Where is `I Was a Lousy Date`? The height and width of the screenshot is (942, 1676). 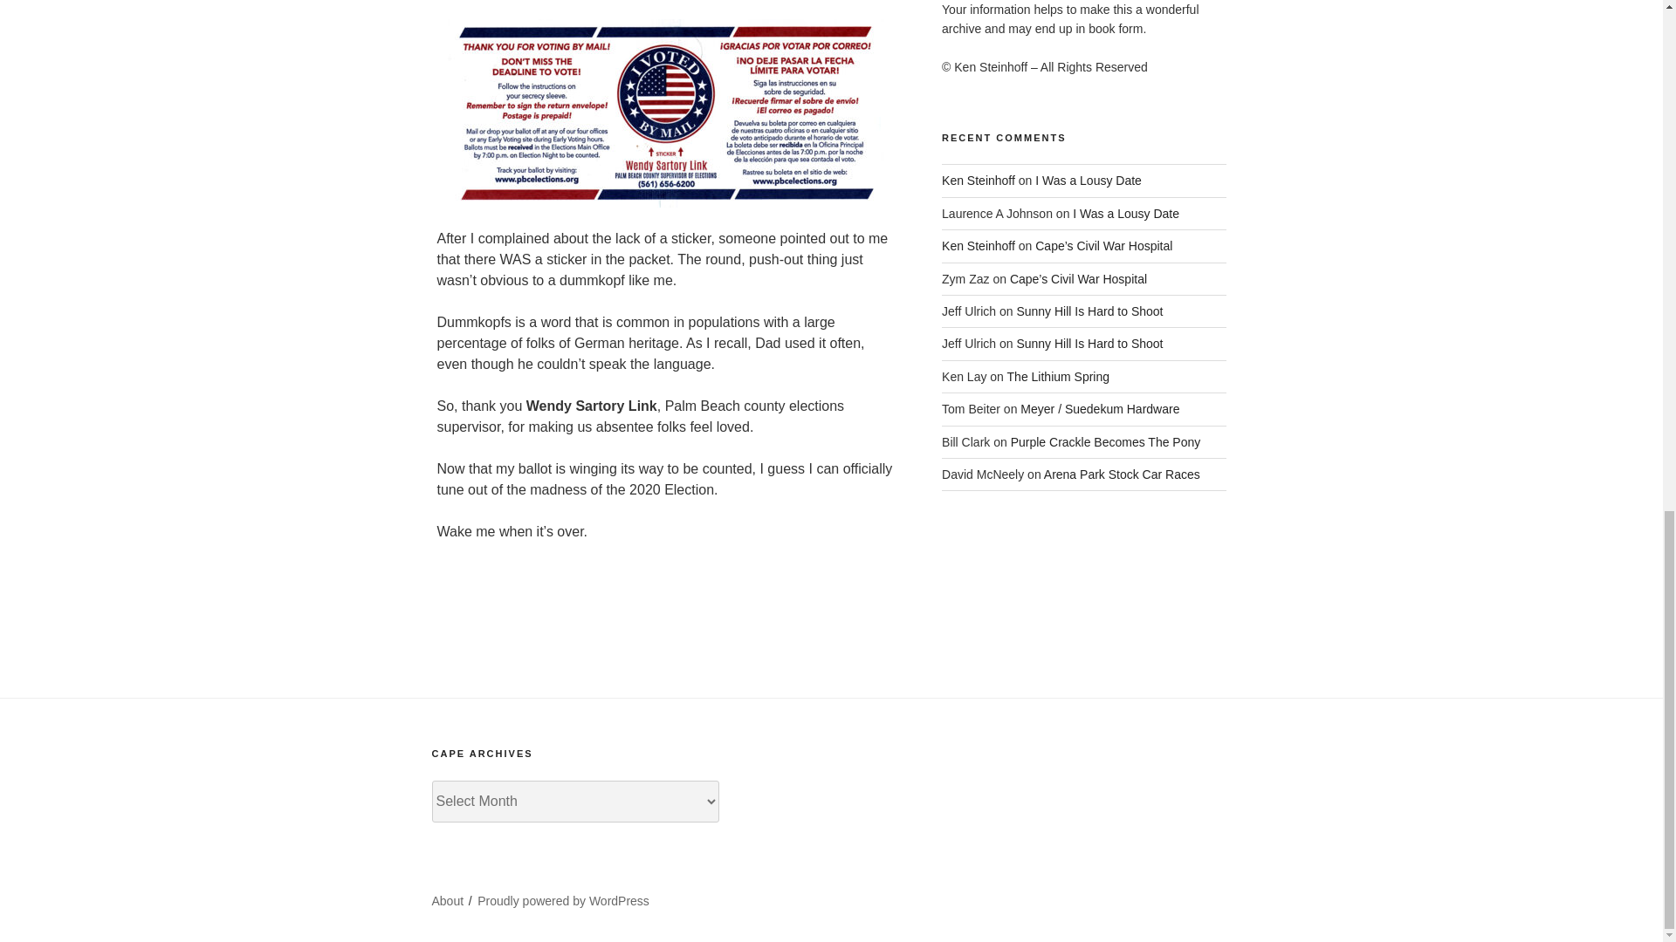
I Was a Lousy Date is located at coordinates (1088, 180).